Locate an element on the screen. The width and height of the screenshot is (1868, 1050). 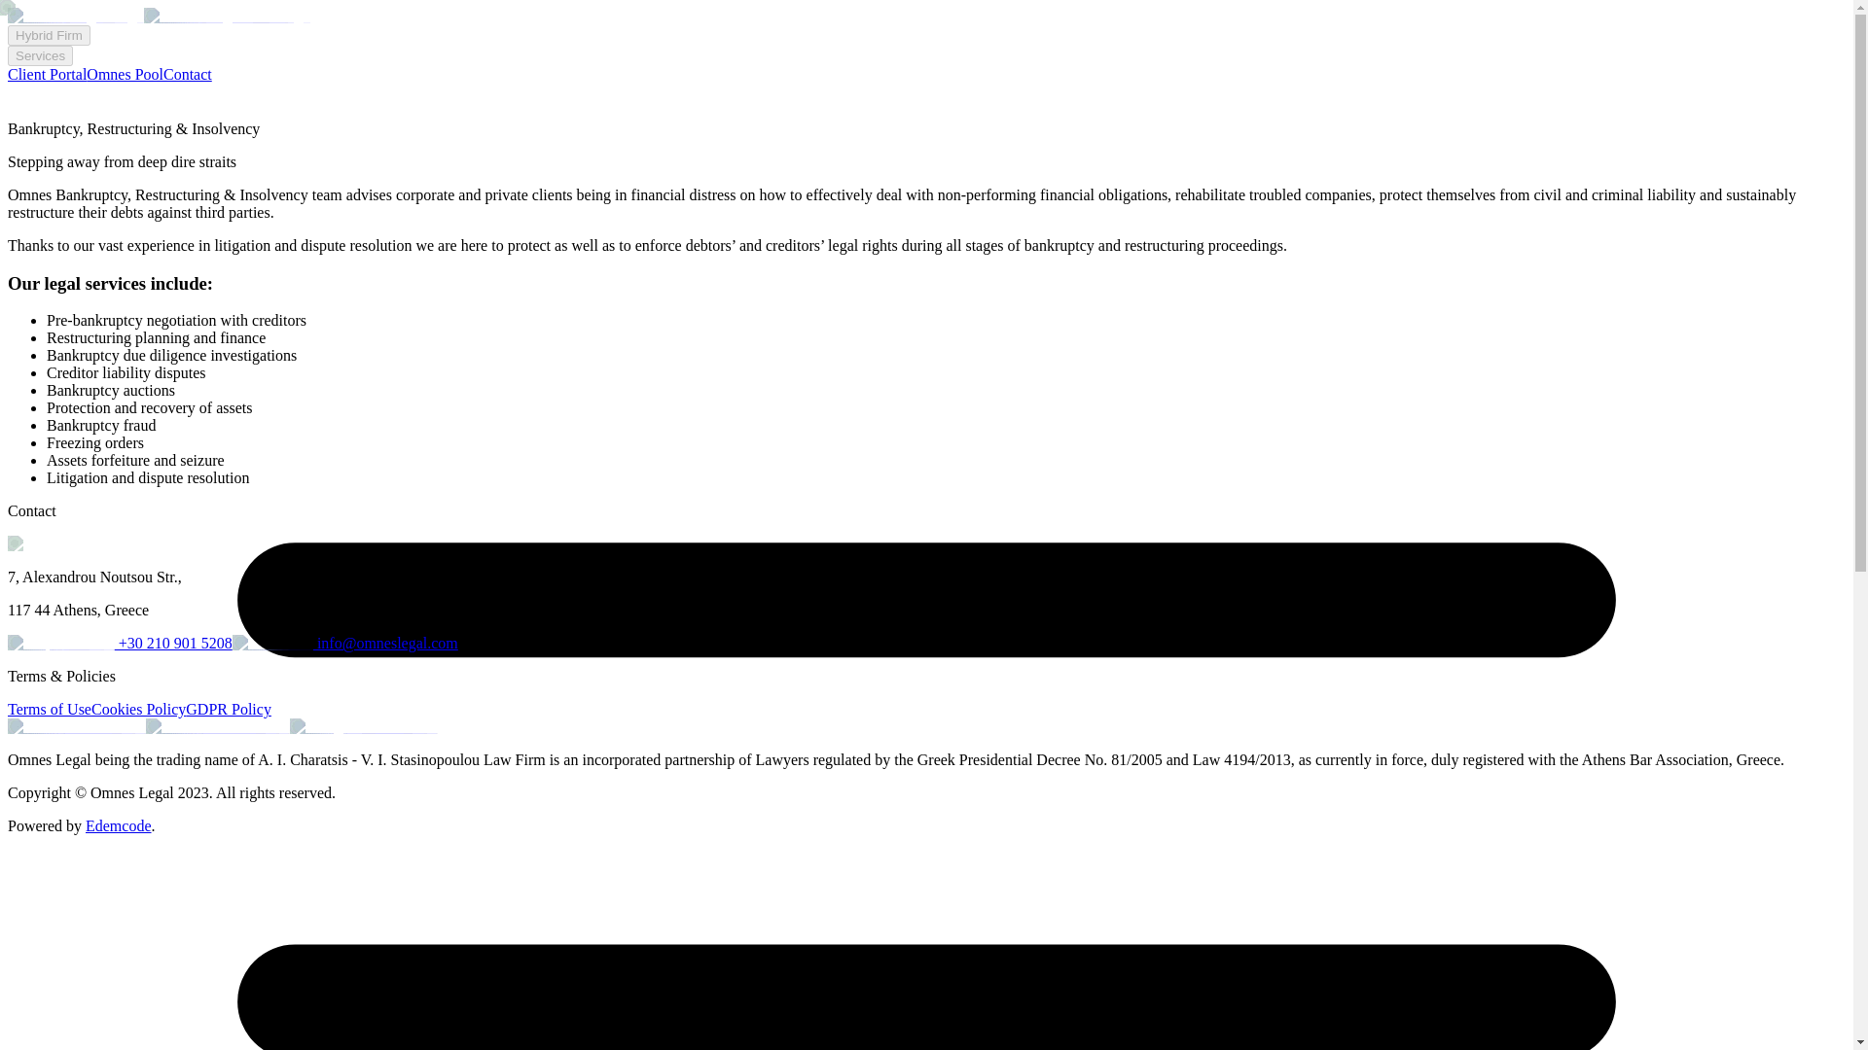
GDPR Policy is located at coordinates (228, 709).